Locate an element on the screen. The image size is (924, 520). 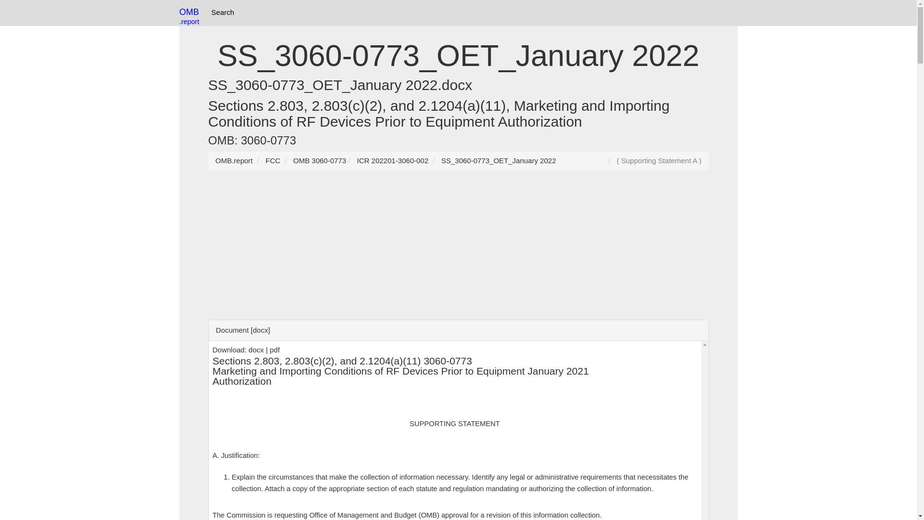
pdf is located at coordinates (274, 350).